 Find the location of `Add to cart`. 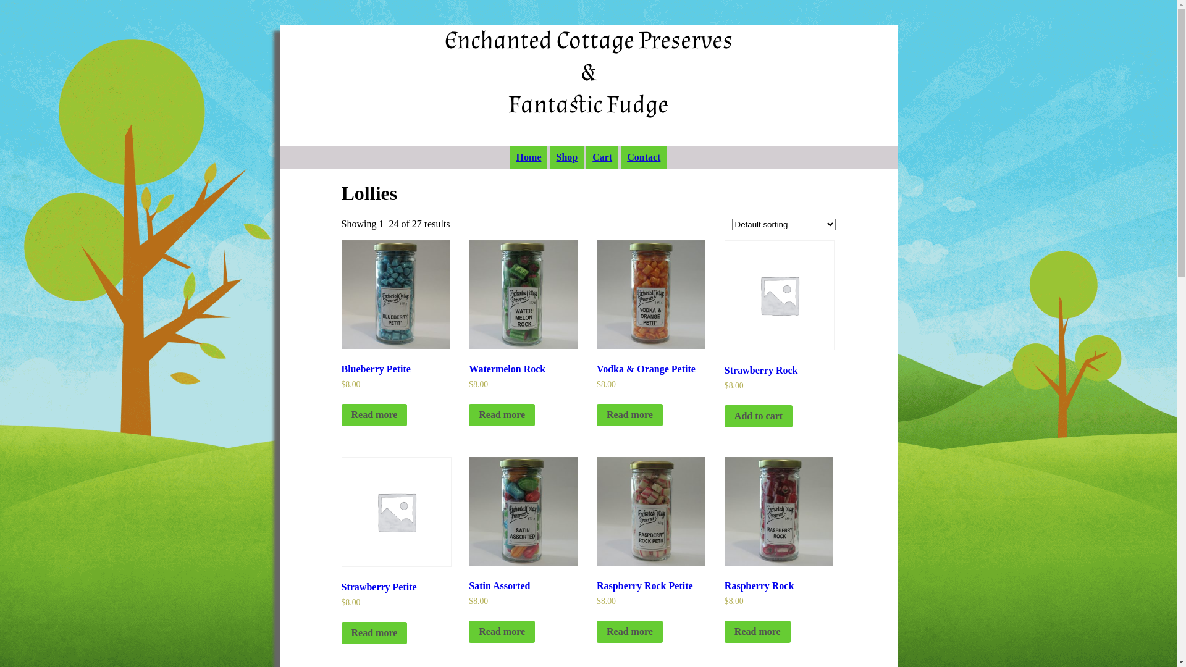

Add to cart is located at coordinates (759, 416).